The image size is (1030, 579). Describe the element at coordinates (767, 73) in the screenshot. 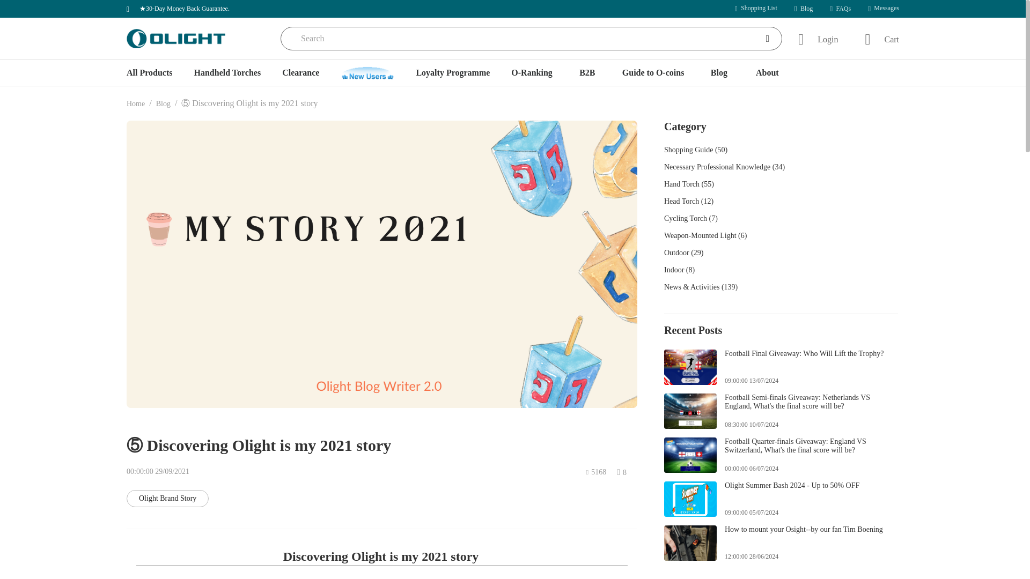

I see `About` at that location.